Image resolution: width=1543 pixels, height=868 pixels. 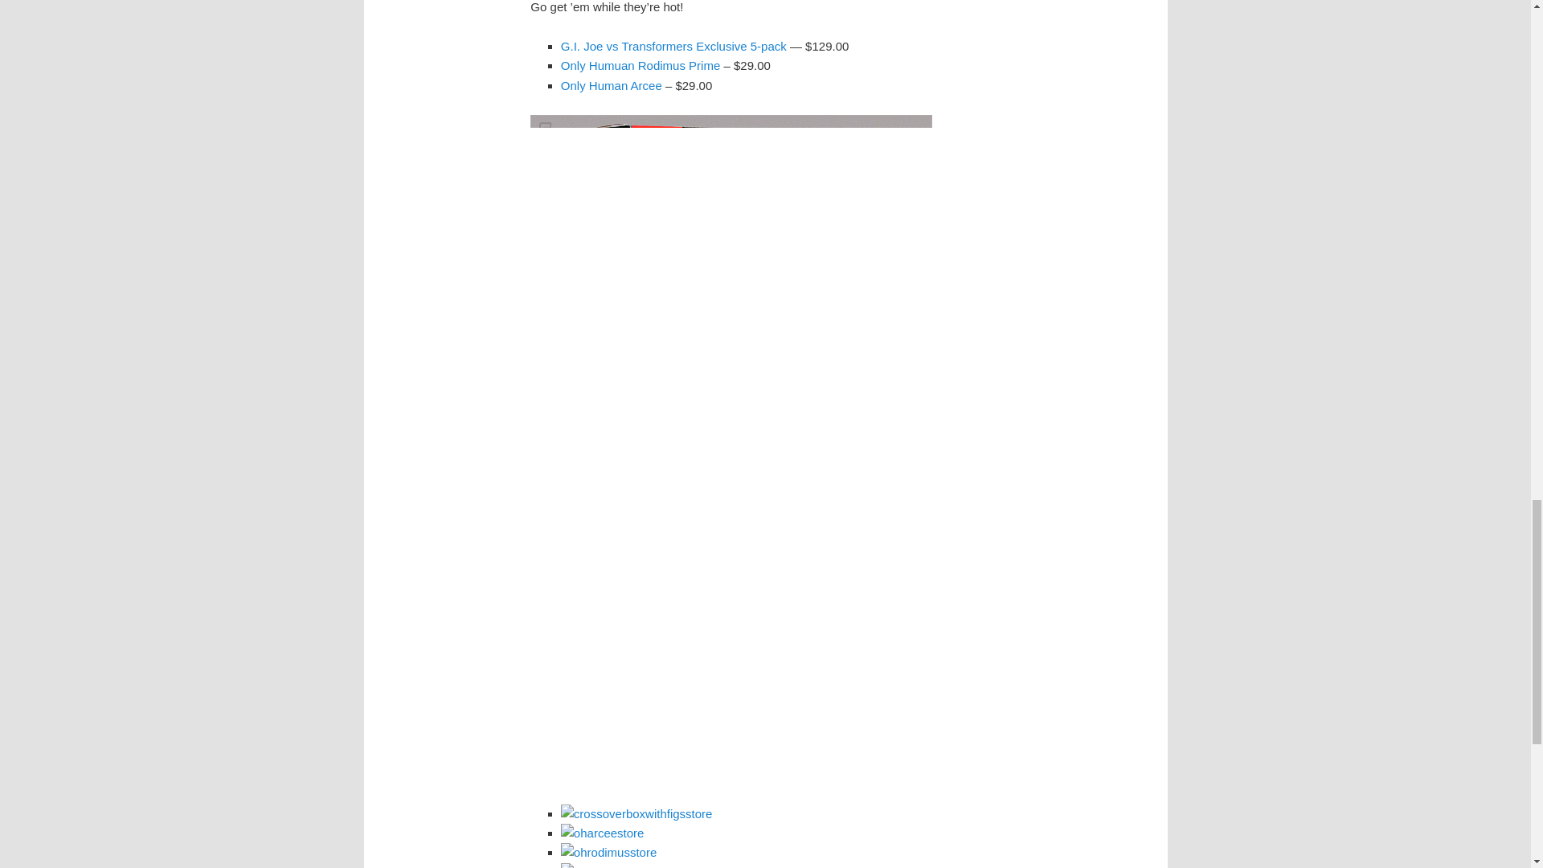 What do you see at coordinates (609, 852) in the screenshot?
I see `ohrodimusstore` at bounding box center [609, 852].